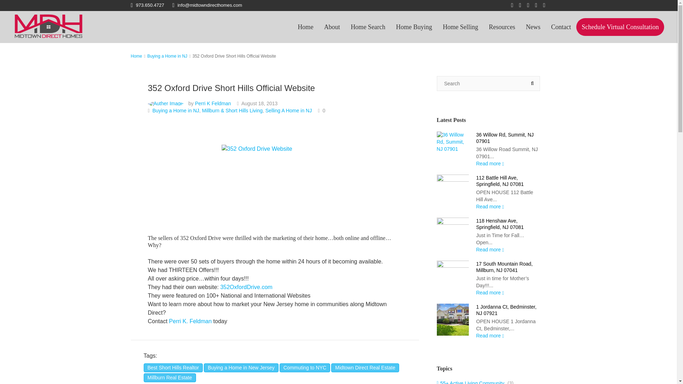 The image size is (683, 384). Describe the element at coordinates (502, 27) in the screenshot. I see `Resources` at that location.